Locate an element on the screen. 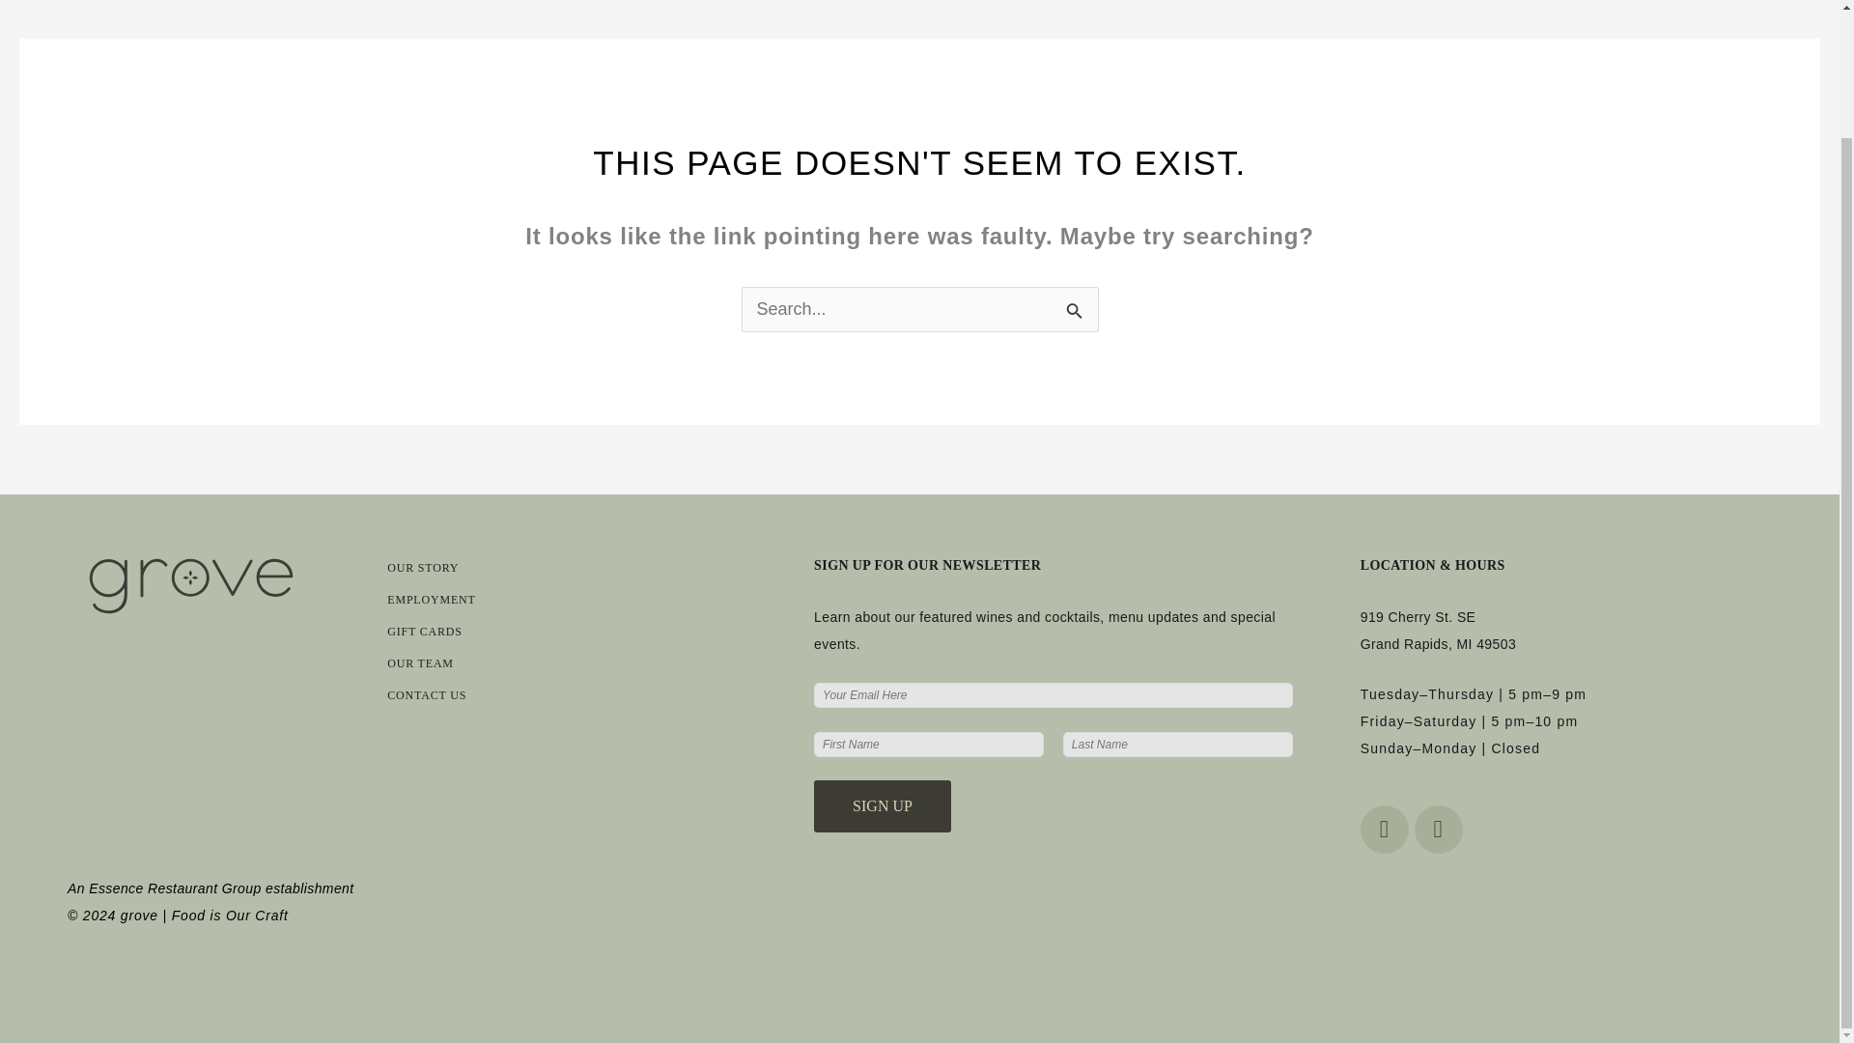 Image resolution: width=1854 pixels, height=1043 pixels. OUR TEAM is located at coordinates (421, 663).